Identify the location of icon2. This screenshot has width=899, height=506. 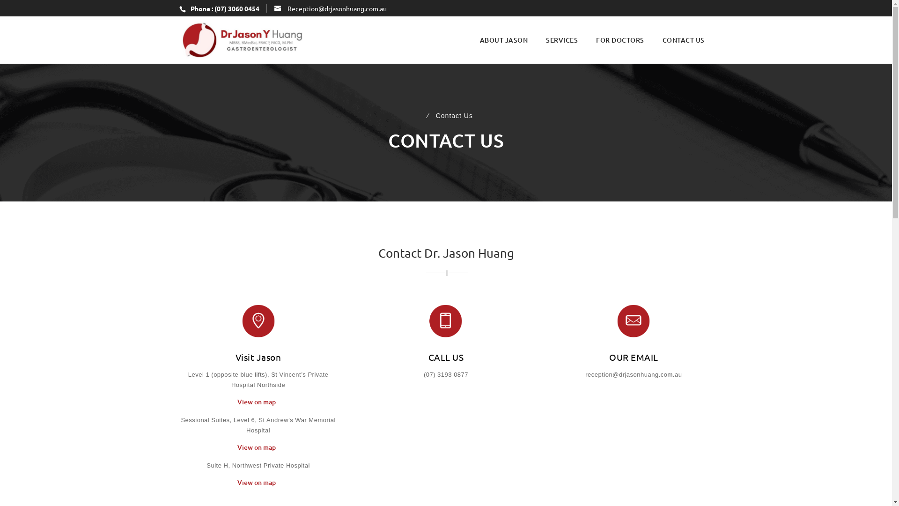
(446, 321).